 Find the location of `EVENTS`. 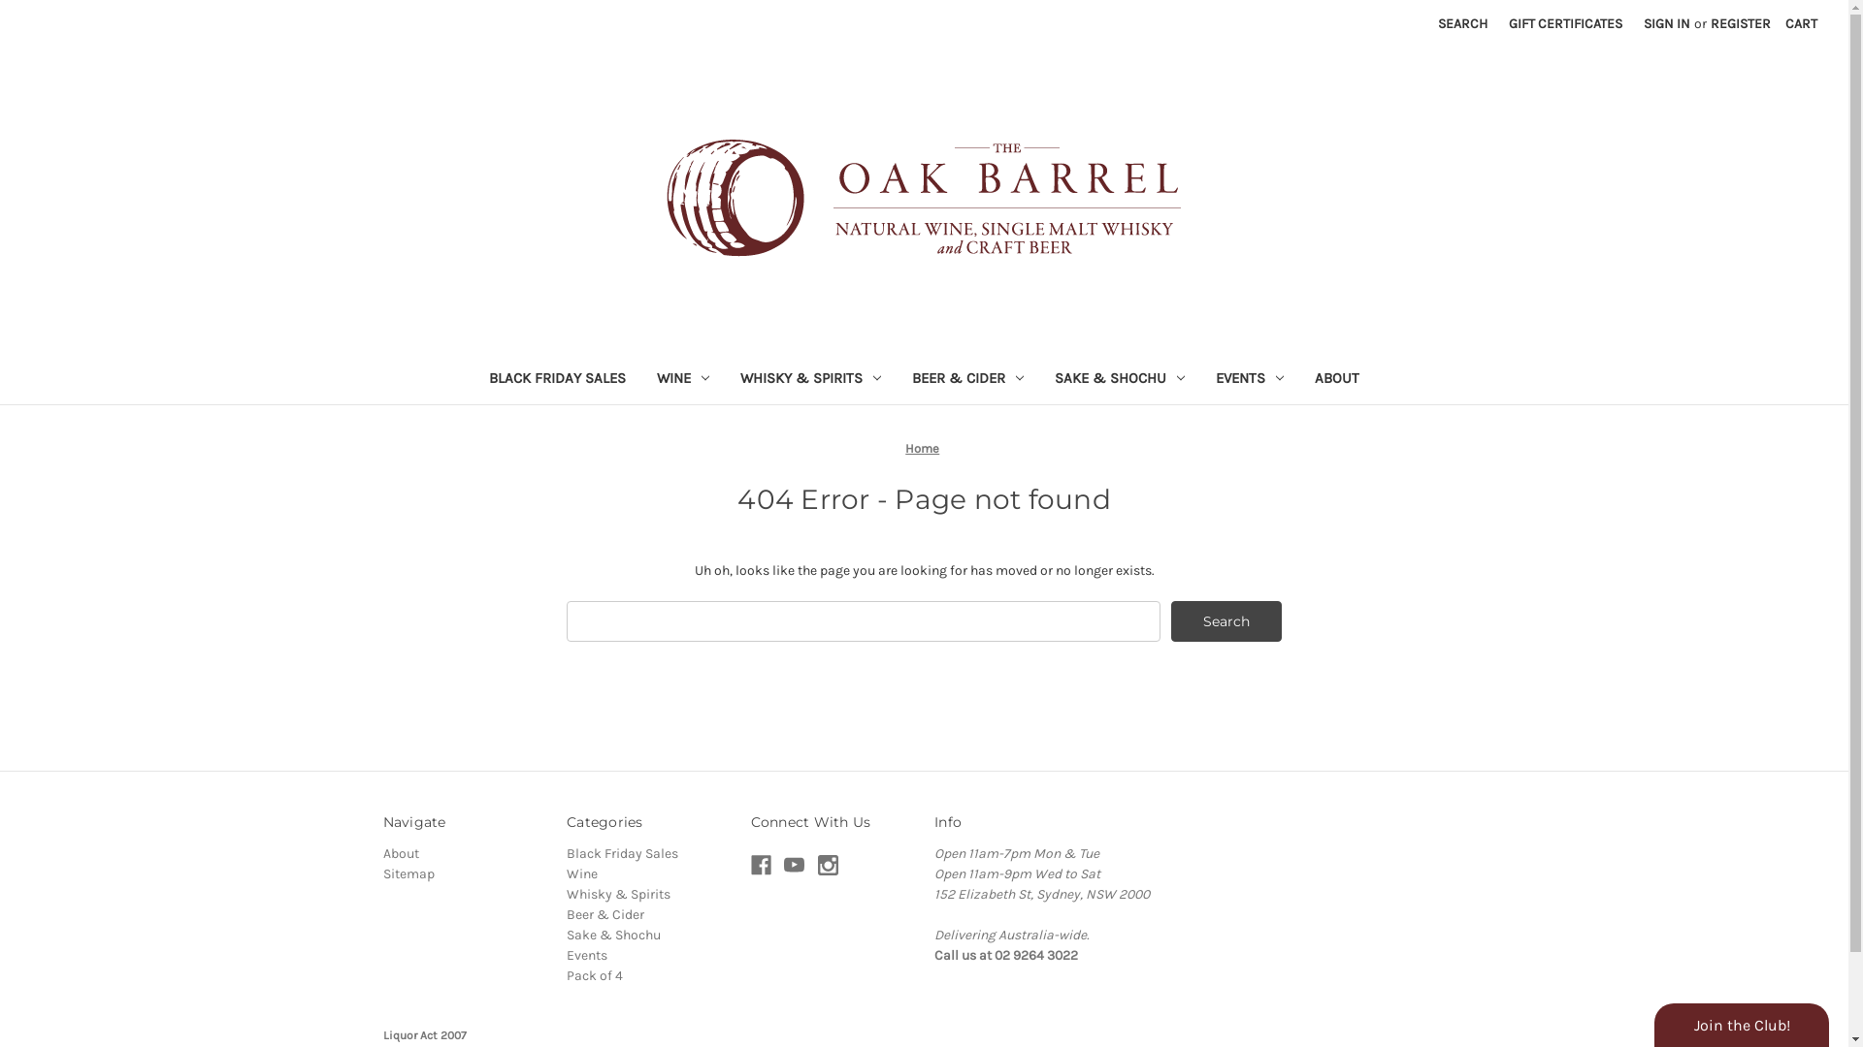

EVENTS is located at coordinates (1250, 380).